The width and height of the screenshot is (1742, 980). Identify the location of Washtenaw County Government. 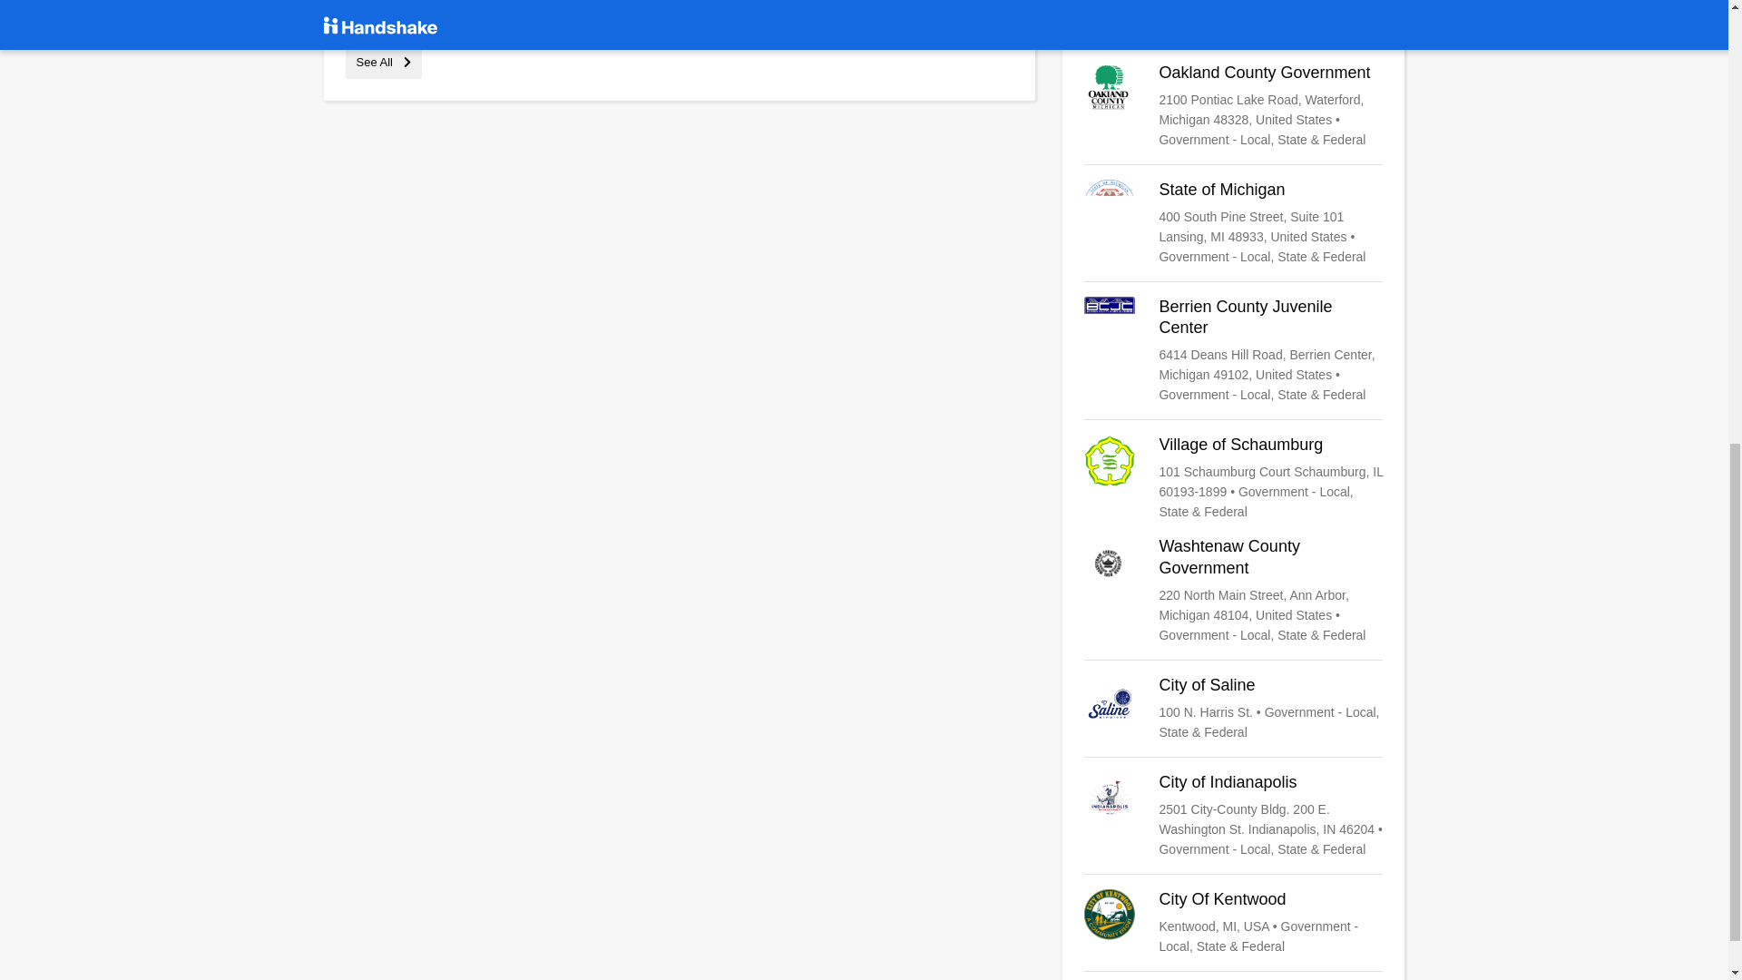
(1233, 590).